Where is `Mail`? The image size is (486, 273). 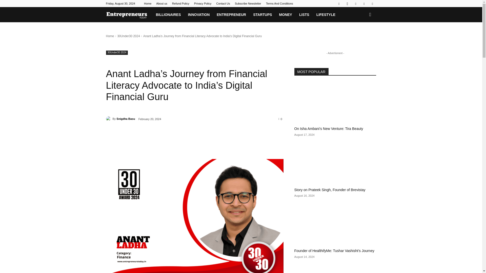
Mail is located at coordinates (364, 4).